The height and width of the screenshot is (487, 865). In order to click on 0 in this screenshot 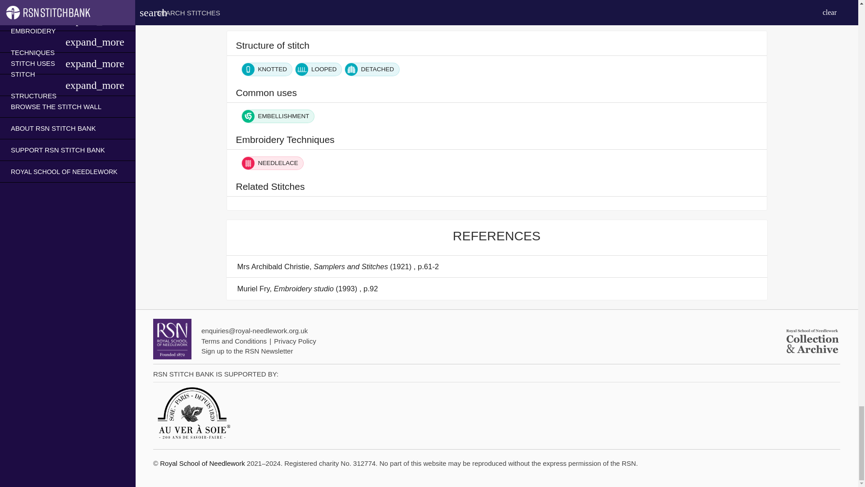, I will do `click(438, 14)`.